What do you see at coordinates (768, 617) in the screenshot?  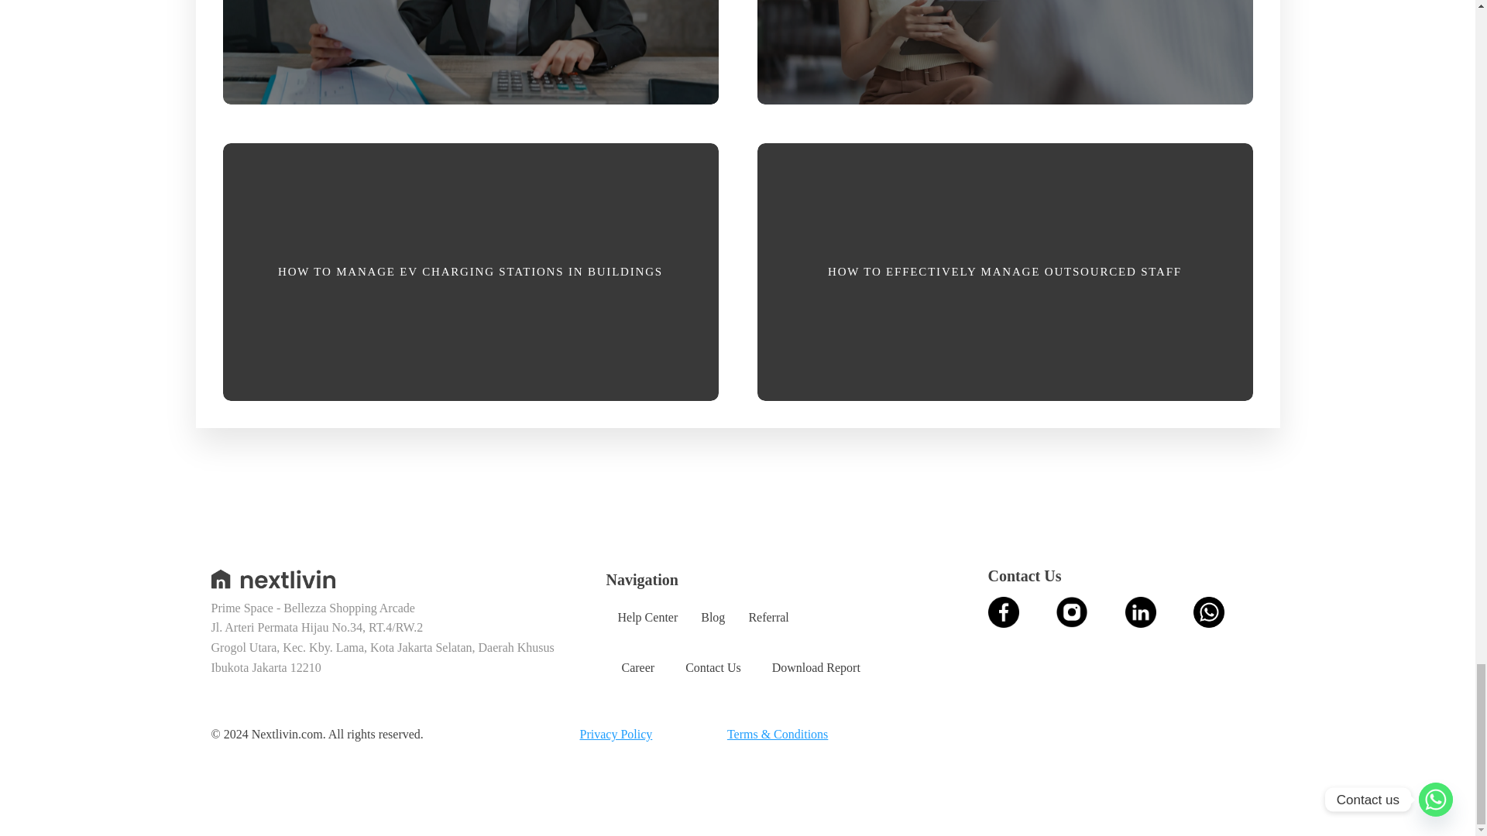 I see `Referral` at bounding box center [768, 617].